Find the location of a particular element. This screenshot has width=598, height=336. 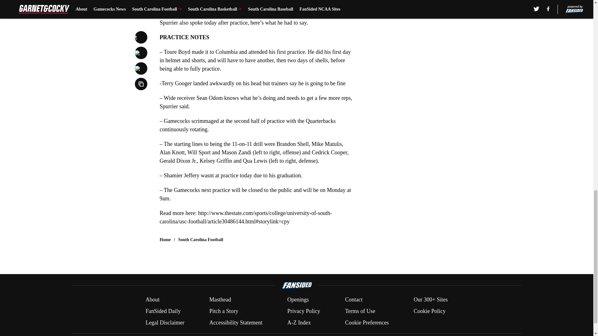

Contact is located at coordinates (354, 300).